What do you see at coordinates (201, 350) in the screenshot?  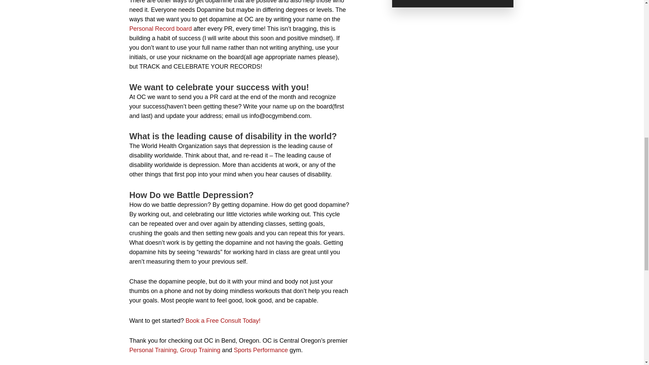 I see `Group Training` at bounding box center [201, 350].